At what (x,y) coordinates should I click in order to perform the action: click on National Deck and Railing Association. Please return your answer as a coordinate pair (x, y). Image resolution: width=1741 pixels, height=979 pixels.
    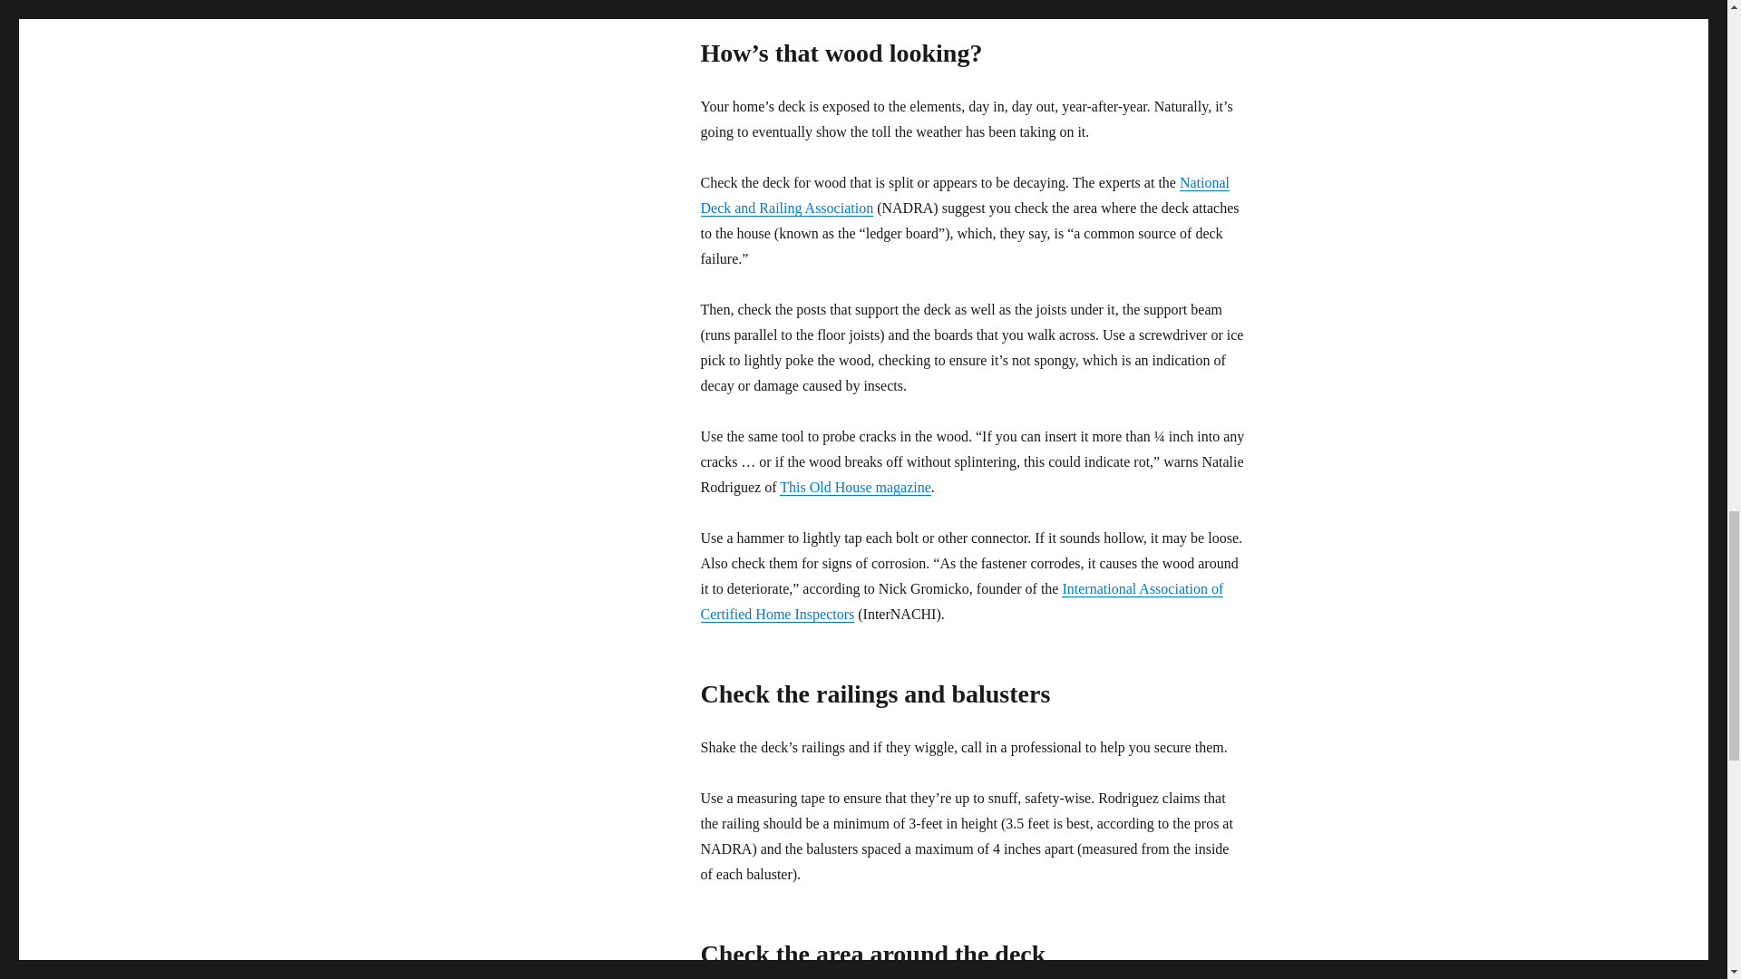
    Looking at the image, I should click on (964, 195).